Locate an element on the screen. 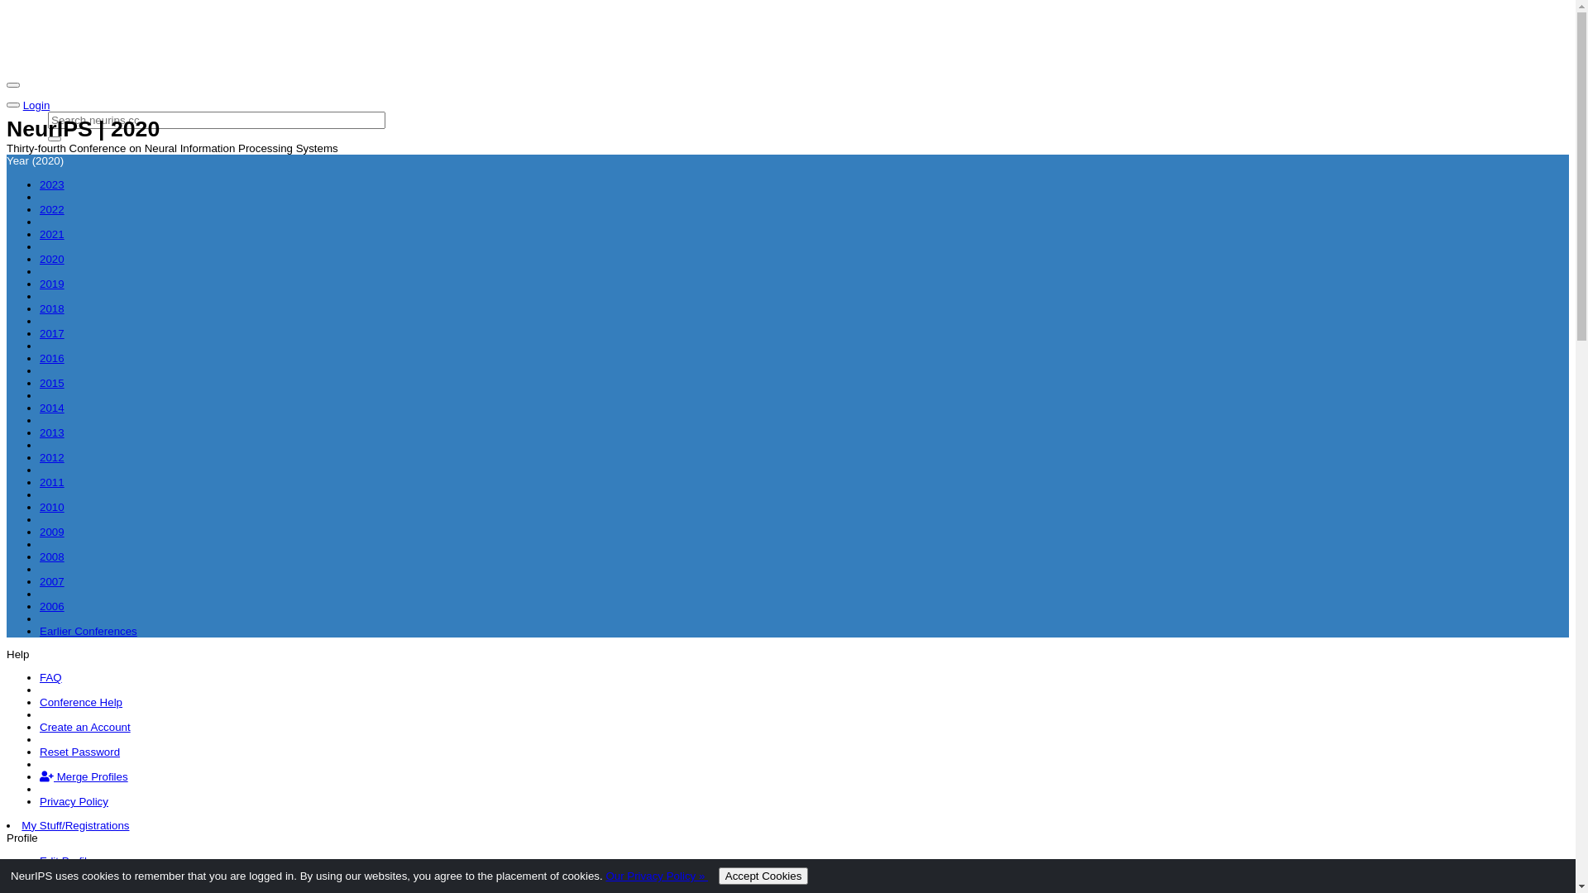 This screenshot has height=893, width=1588. Conference Help is located at coordinates (81, 703).